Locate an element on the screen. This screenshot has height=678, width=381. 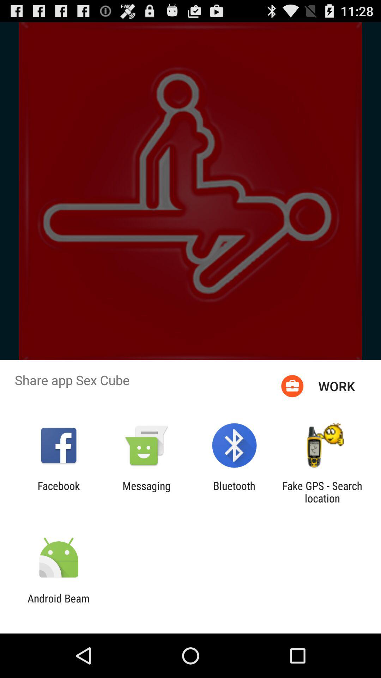
select the facebook icon is located at coordinates (59, 492).